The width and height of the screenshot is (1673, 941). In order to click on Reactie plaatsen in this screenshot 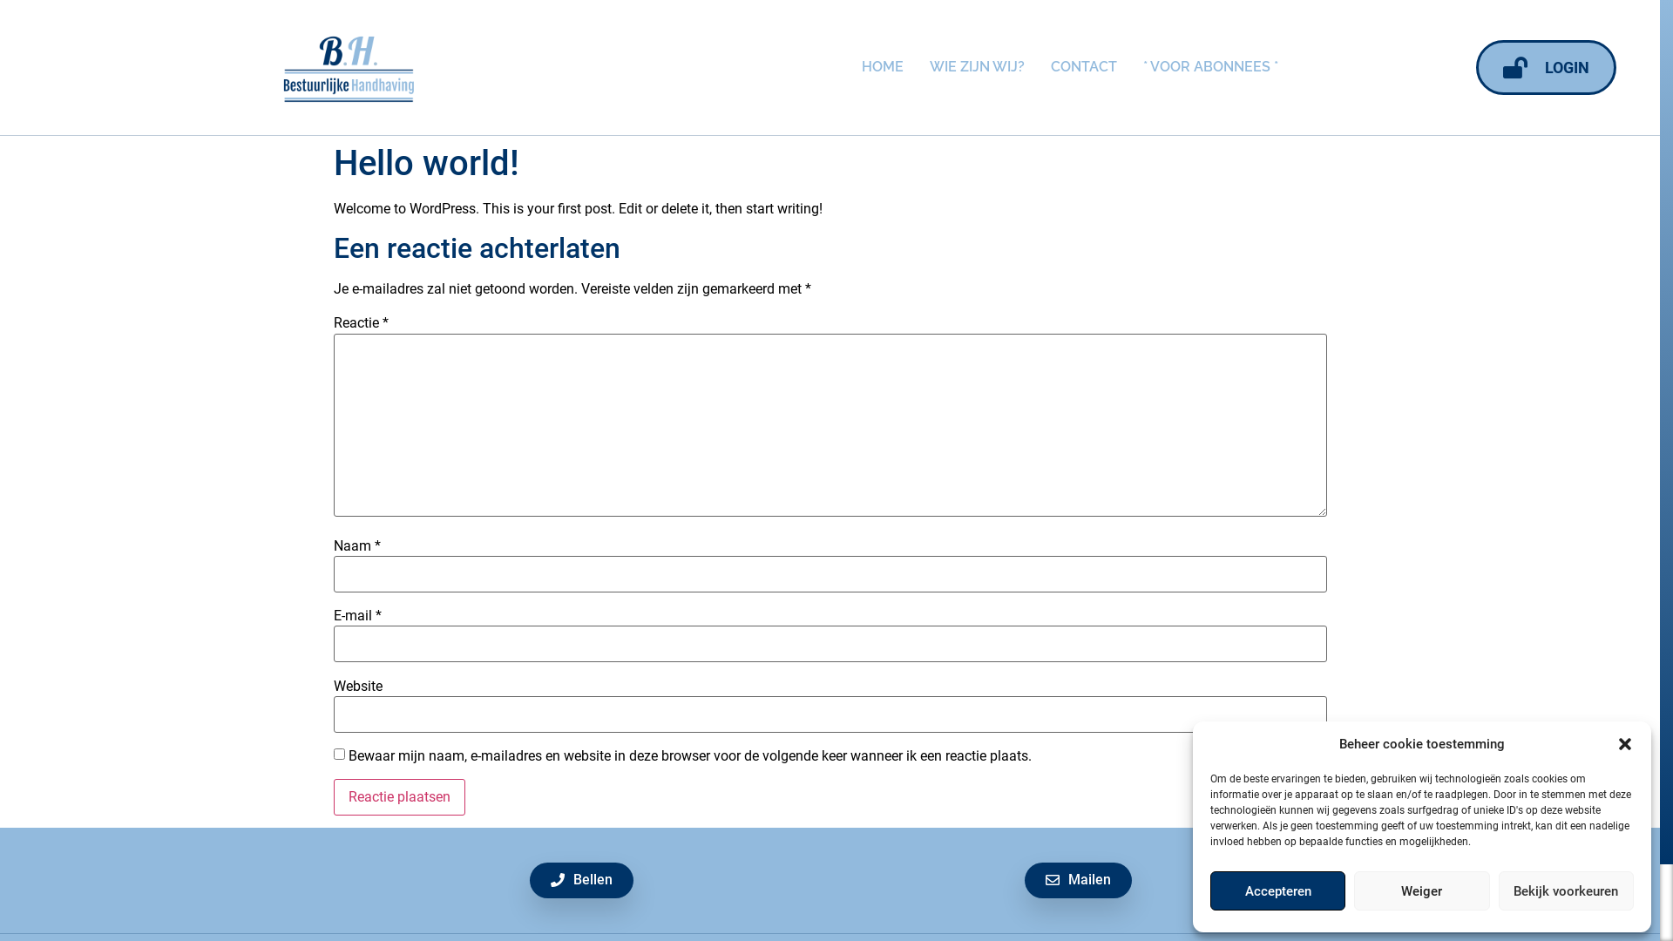, I will do `click(399, 796)`.